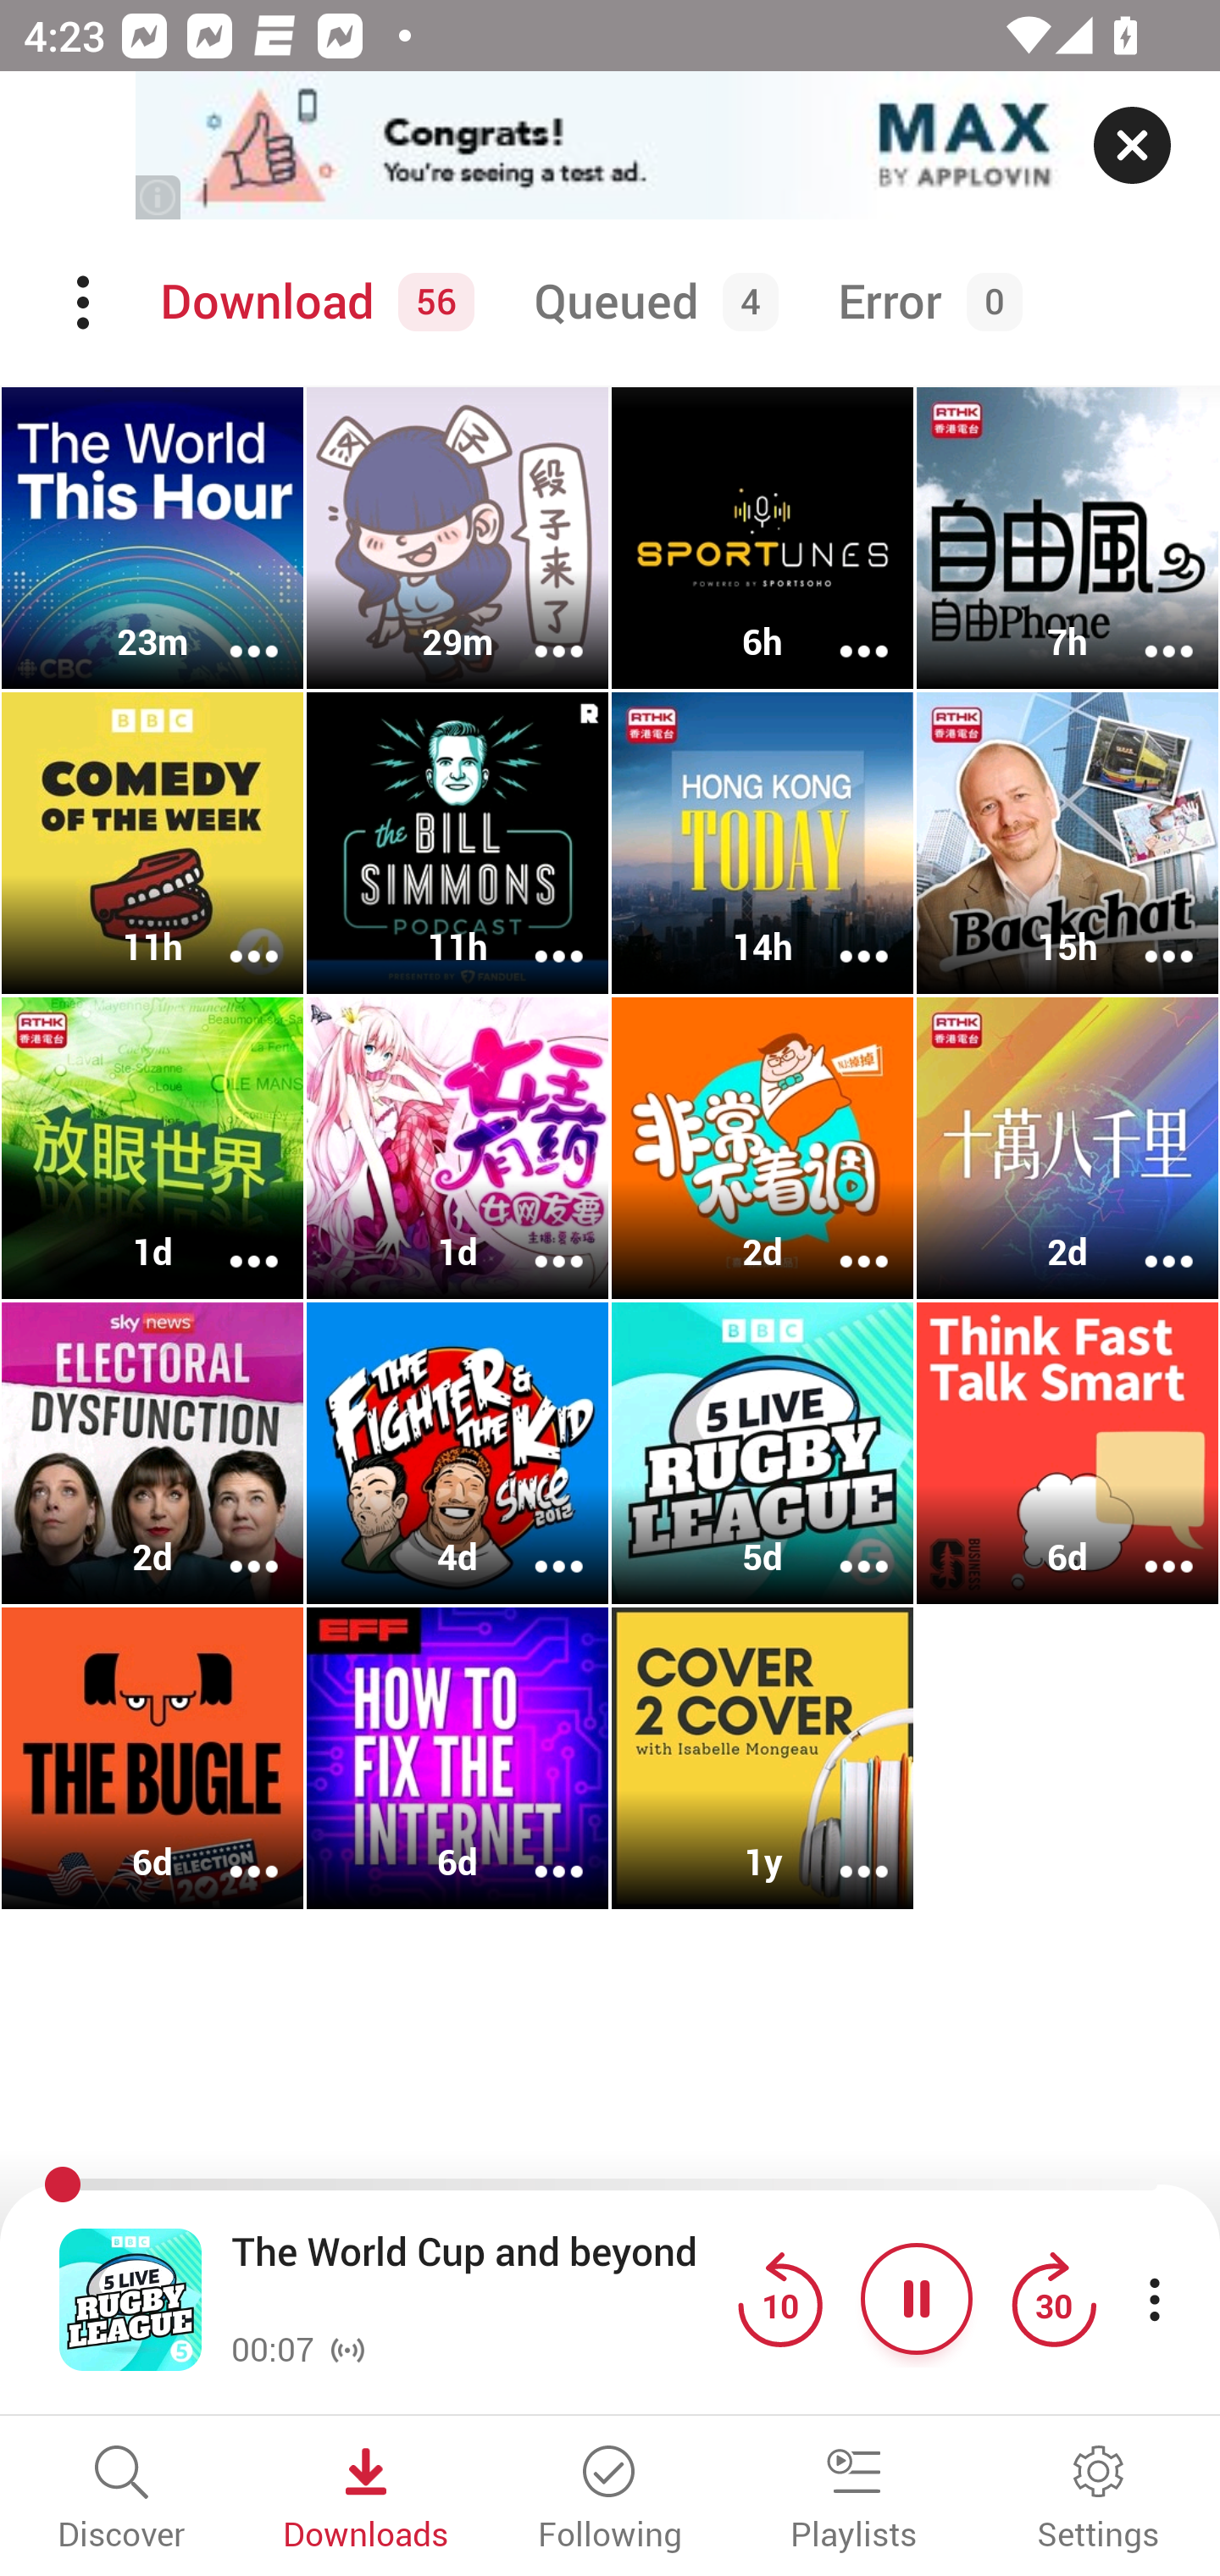  Describe the element at coordinates (232, 1239) in the screenshot. I see `More options` at that location.